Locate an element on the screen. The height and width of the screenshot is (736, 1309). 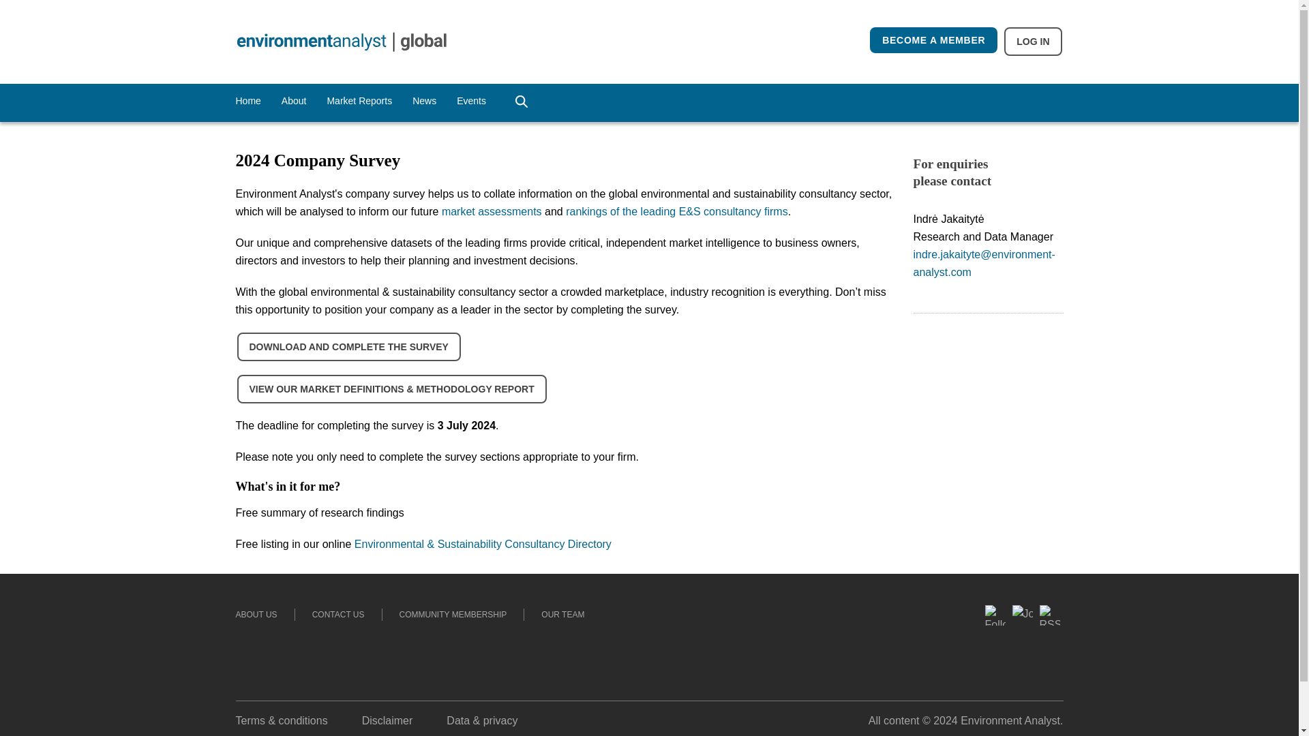
Events is located at coordinates (471, 101).